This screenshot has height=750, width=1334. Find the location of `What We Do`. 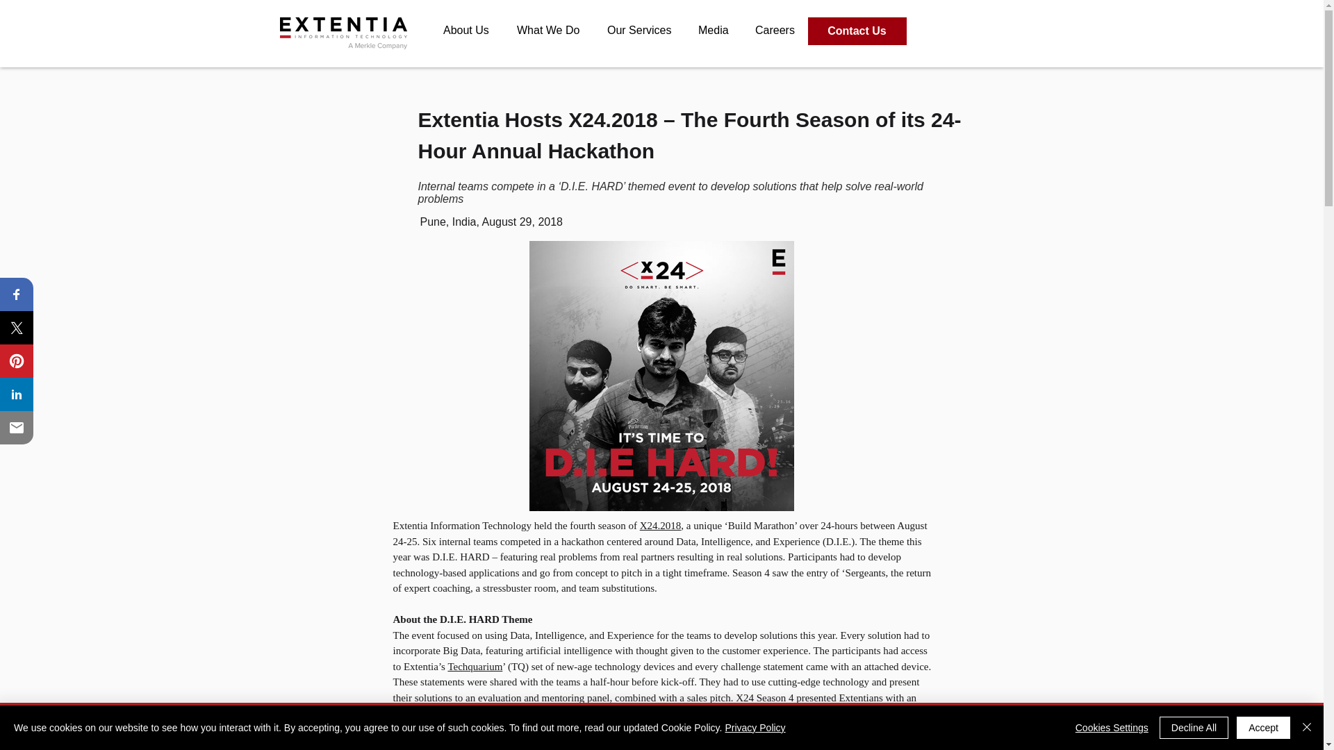

What We Do is located at coordinates (554, 30).